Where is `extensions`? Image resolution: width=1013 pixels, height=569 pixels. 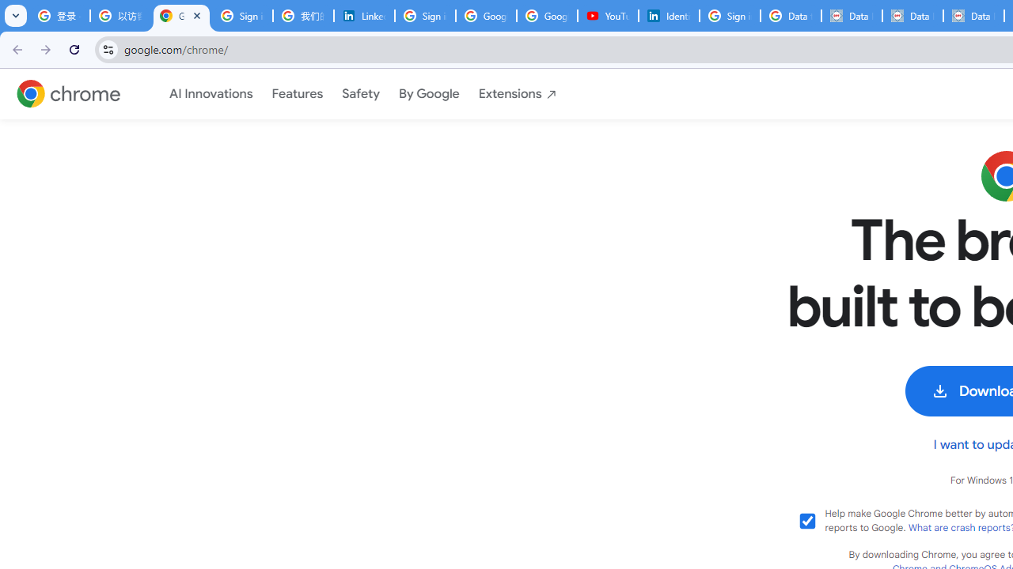
extensions is located at coordinates (518, 93).